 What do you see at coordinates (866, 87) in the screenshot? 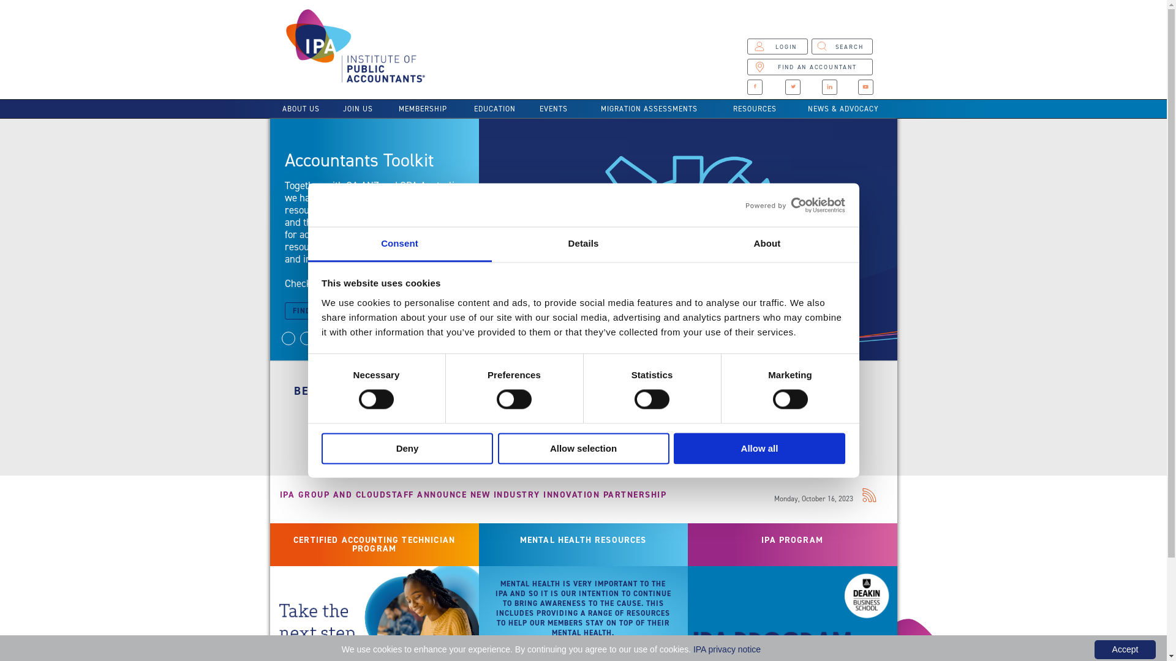
I see `YOUTUBE CREATED WITH SKETCH.` at bounding box center [866, 87].